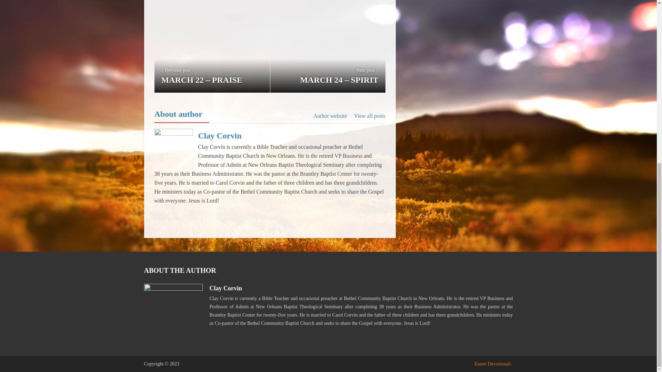 This screenshot has height=372, width=662. I want to click on View all posts, so click(370, 116).